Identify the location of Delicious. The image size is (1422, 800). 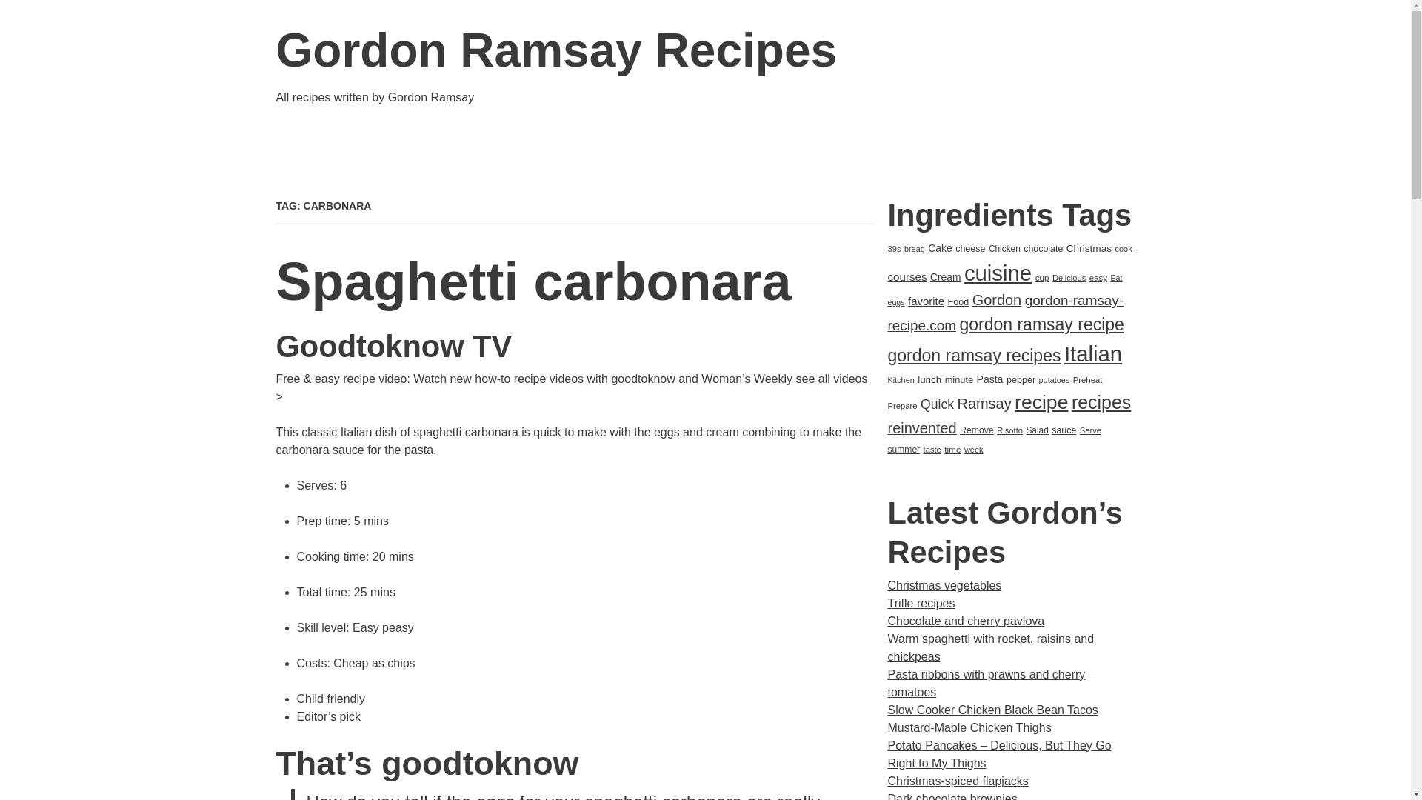
(1069, 278).